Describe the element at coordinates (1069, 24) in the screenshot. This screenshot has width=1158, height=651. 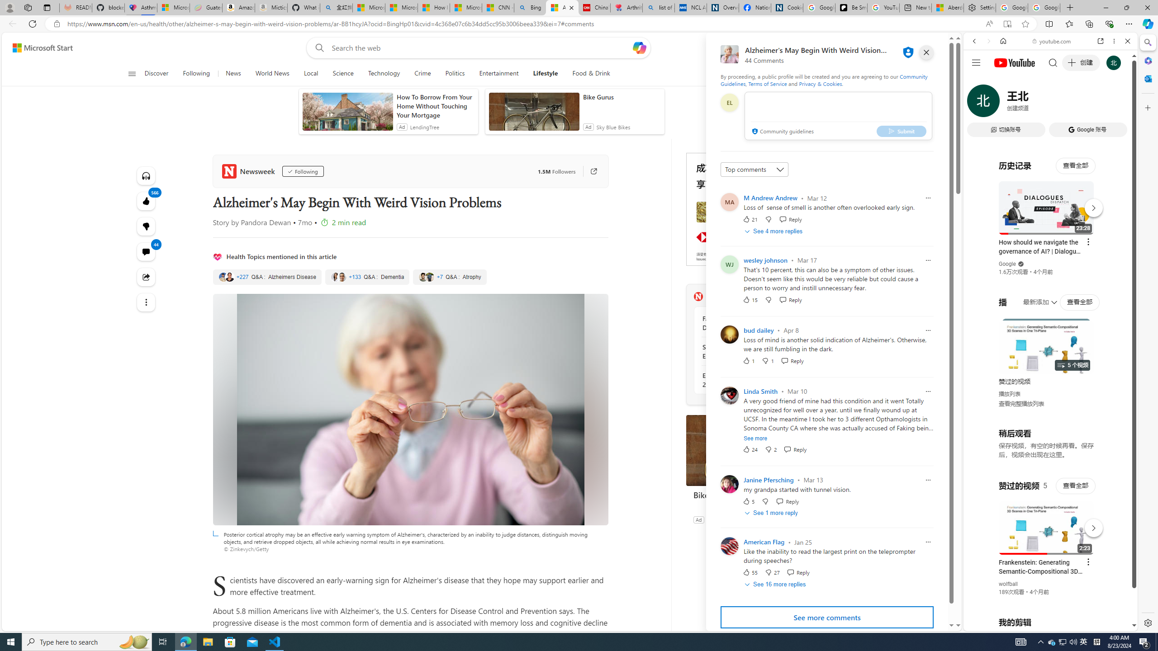
I see `Favorites` at that location.